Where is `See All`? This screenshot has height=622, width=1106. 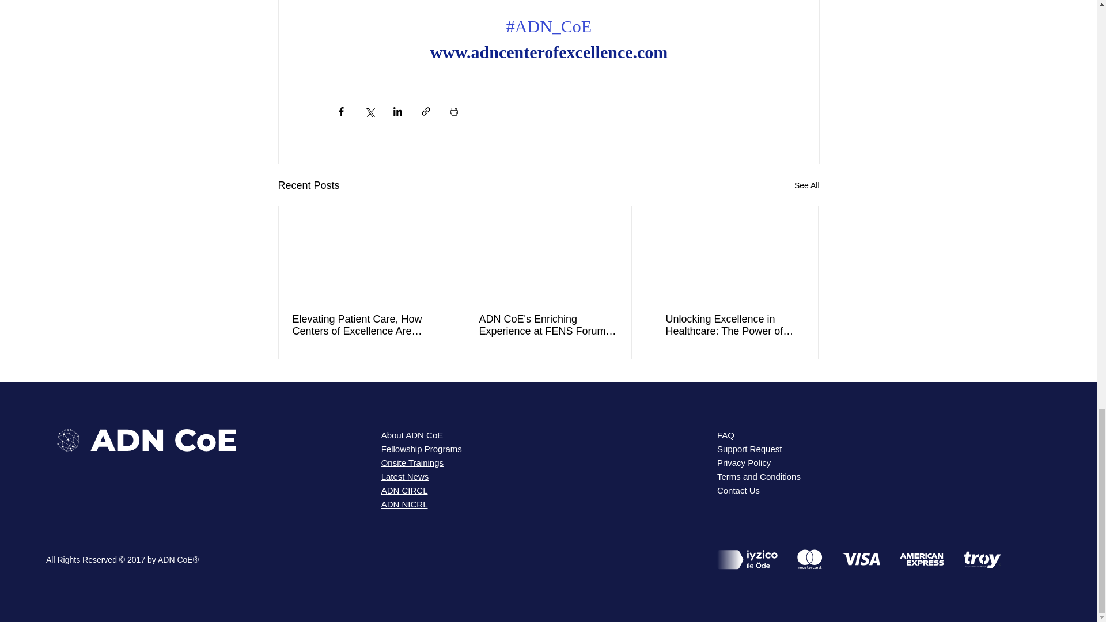
See All is located at coordinates (806, 185).